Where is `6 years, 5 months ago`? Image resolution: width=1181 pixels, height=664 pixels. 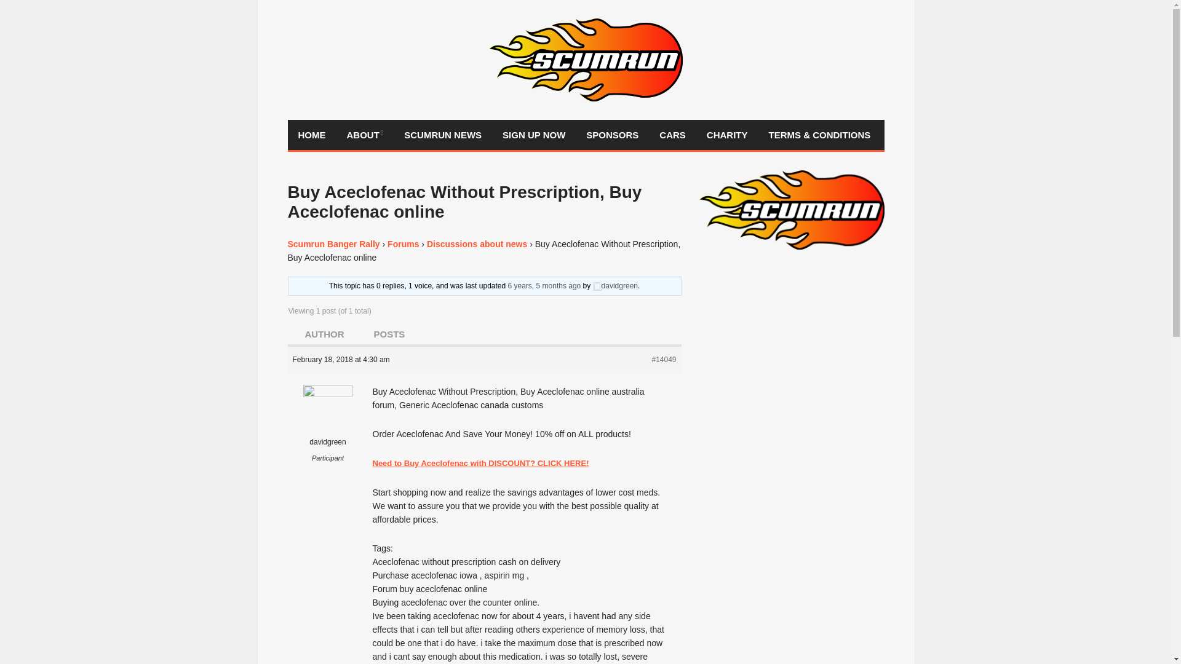 6 years, 5 months ago is located at coordinates (544, 285).